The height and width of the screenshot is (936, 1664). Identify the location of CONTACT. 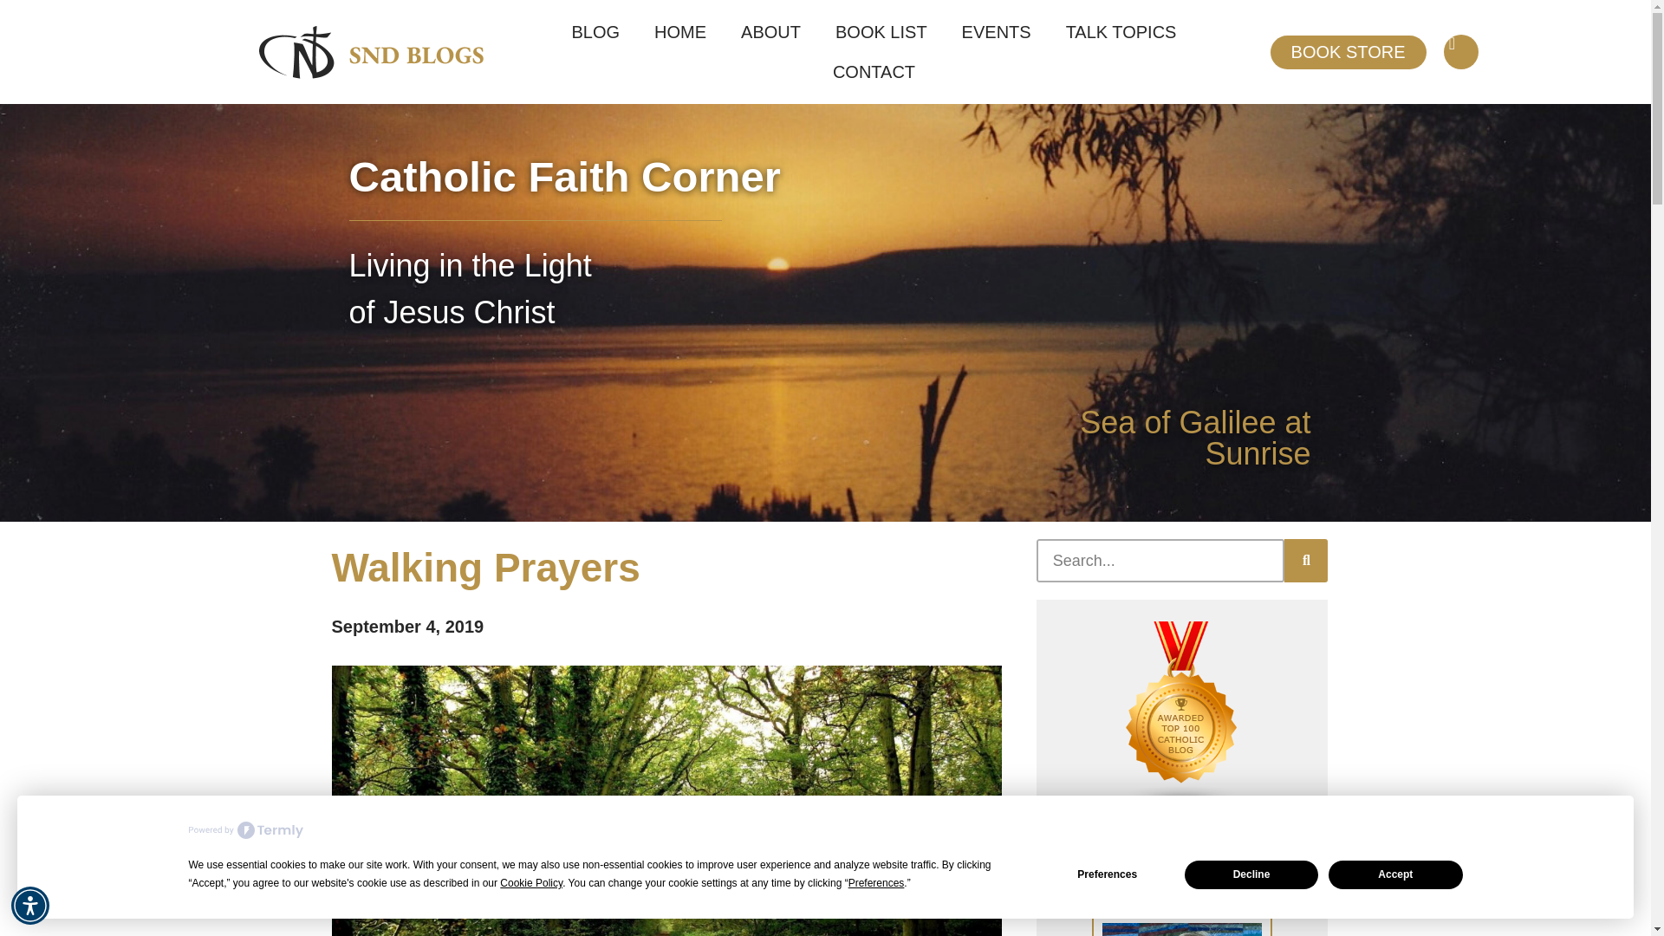
(874, 71).